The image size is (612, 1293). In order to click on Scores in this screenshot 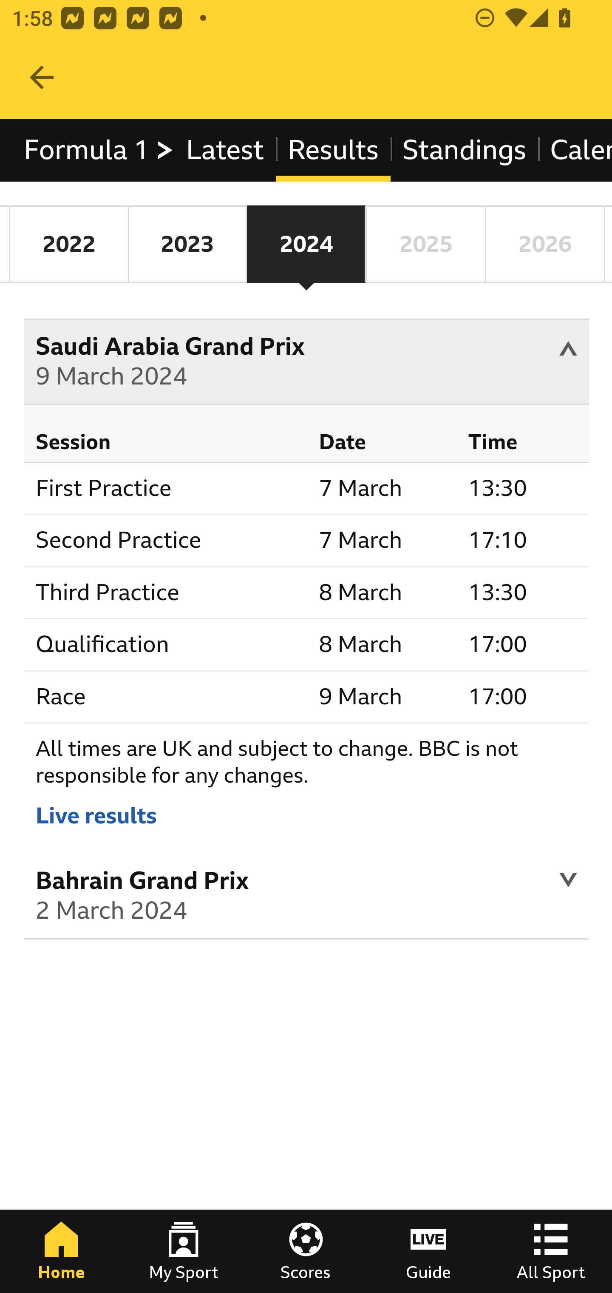, I will do `click(306, 1251)`.